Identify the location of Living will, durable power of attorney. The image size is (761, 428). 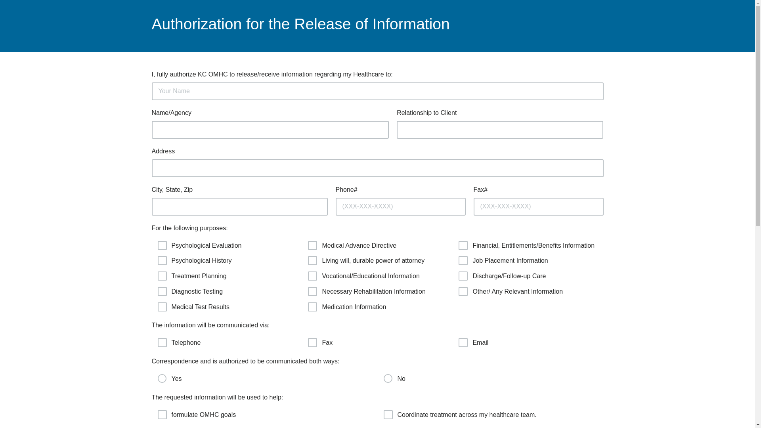
(312, 259).